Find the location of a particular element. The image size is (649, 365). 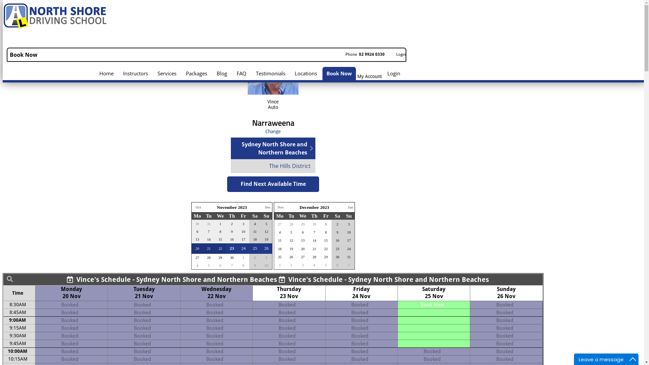

Book Now is located at coordinates (432, 305).